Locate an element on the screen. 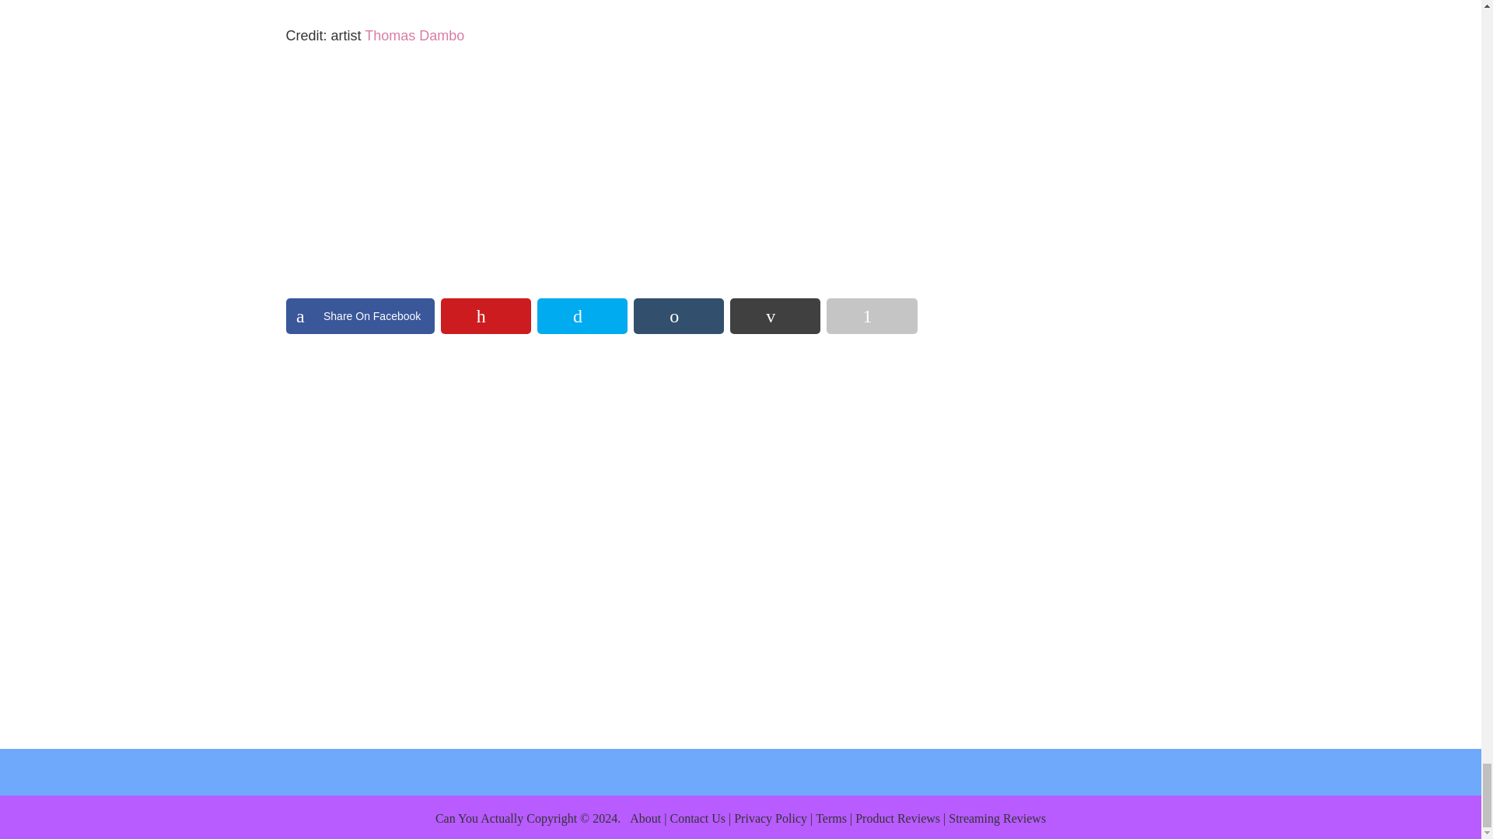  Share on - is located at coordinates (871, 315).